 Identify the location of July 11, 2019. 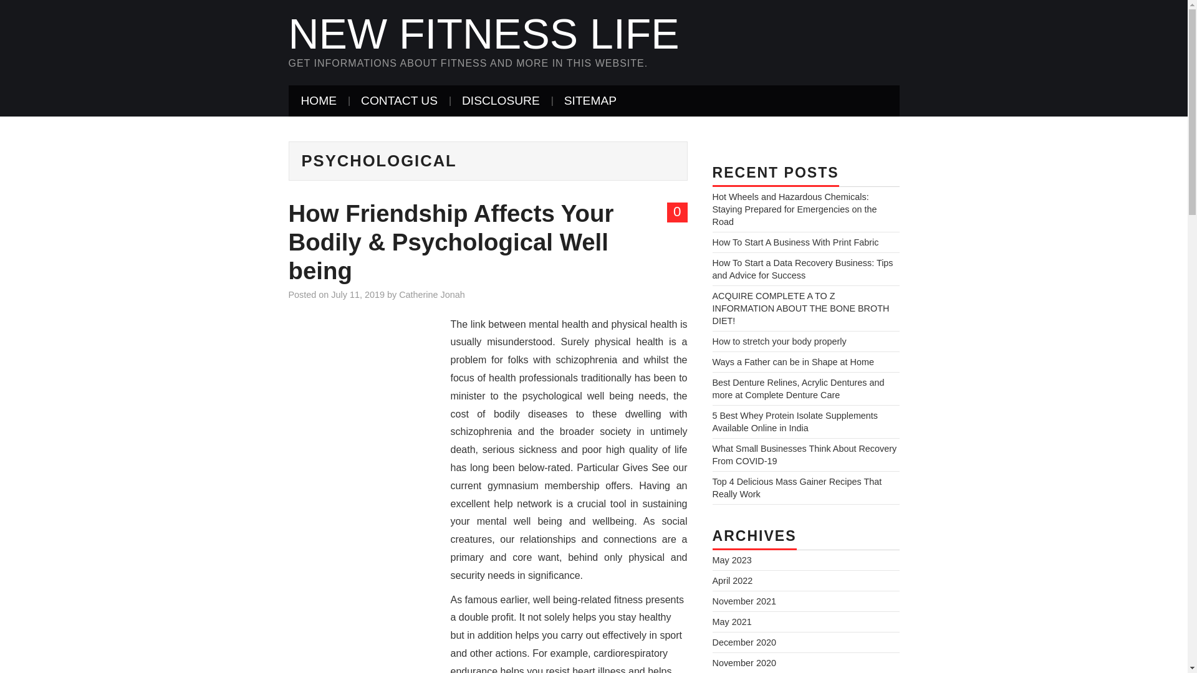
(358, 294).